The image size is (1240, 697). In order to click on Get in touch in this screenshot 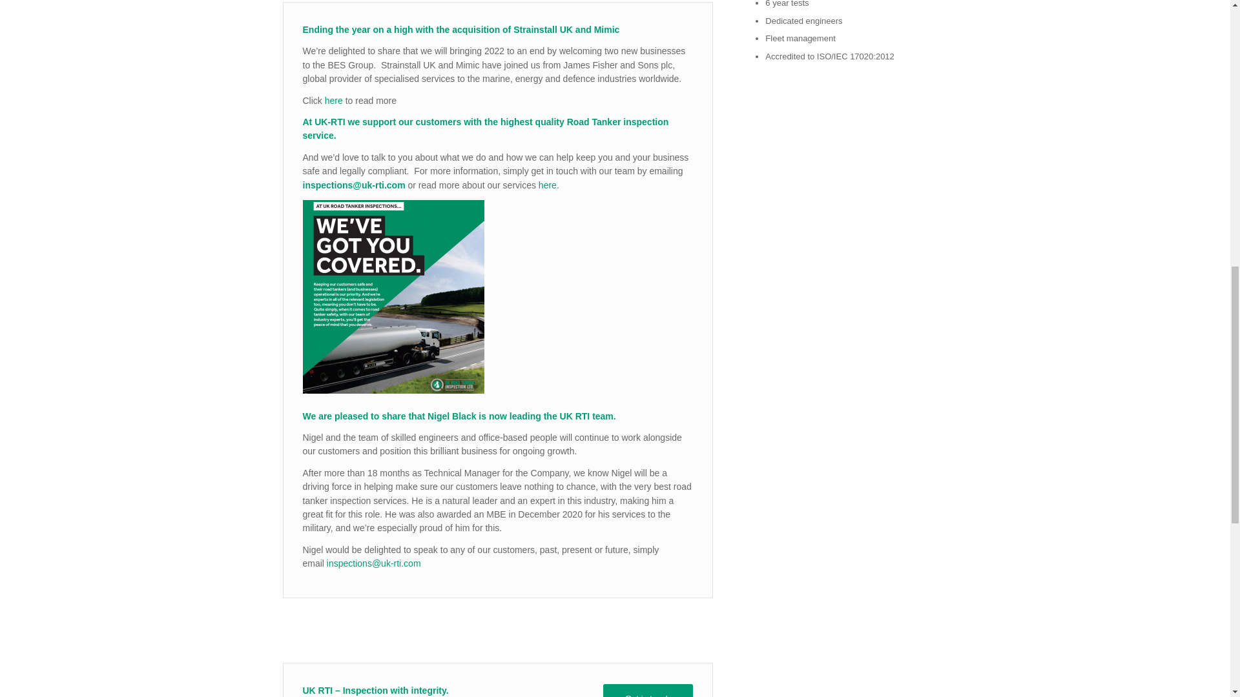, I will do `click(648, 691)`.